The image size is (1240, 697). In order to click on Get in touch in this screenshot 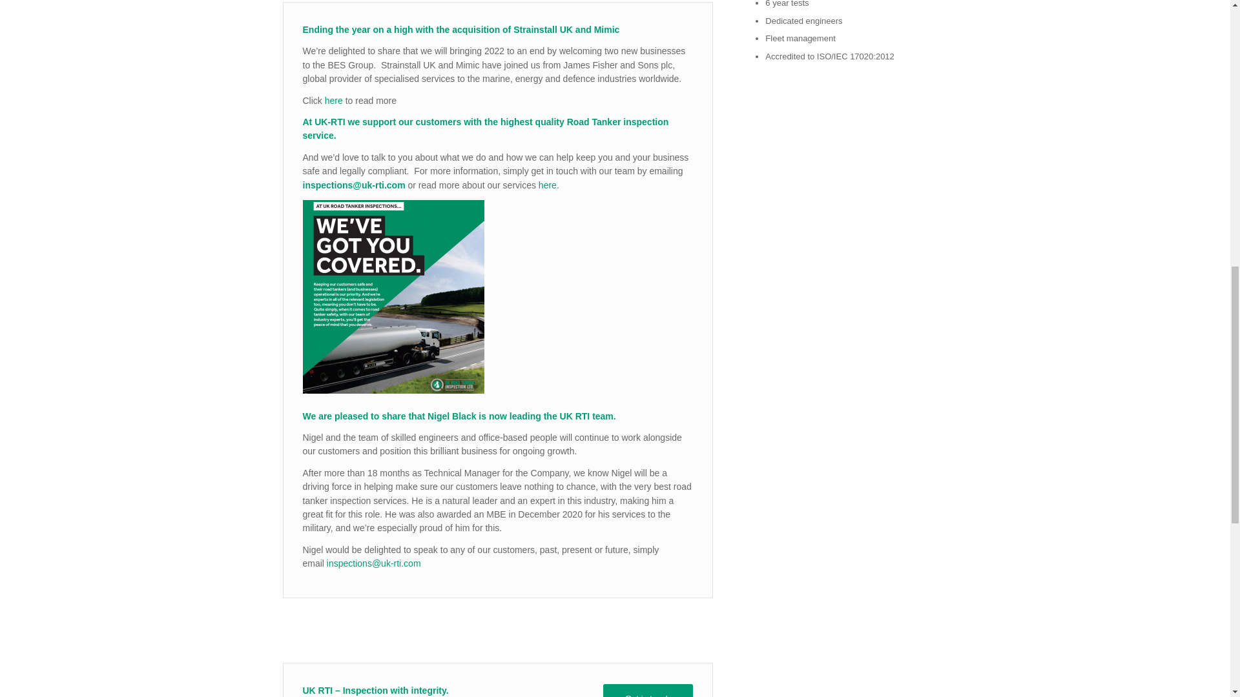, I will do `click(648, 691)`.